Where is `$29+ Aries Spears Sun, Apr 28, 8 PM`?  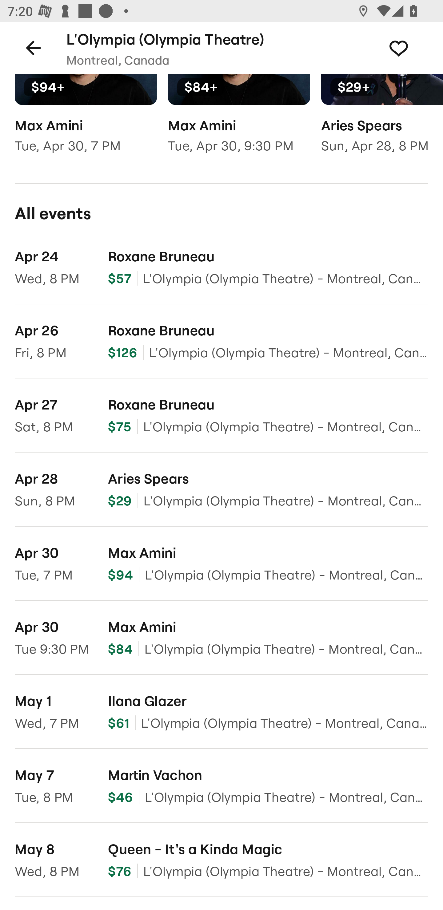 $29+ Aries Spears Sun, Apr 28, 8 PM is located at coordinates (382, 121).